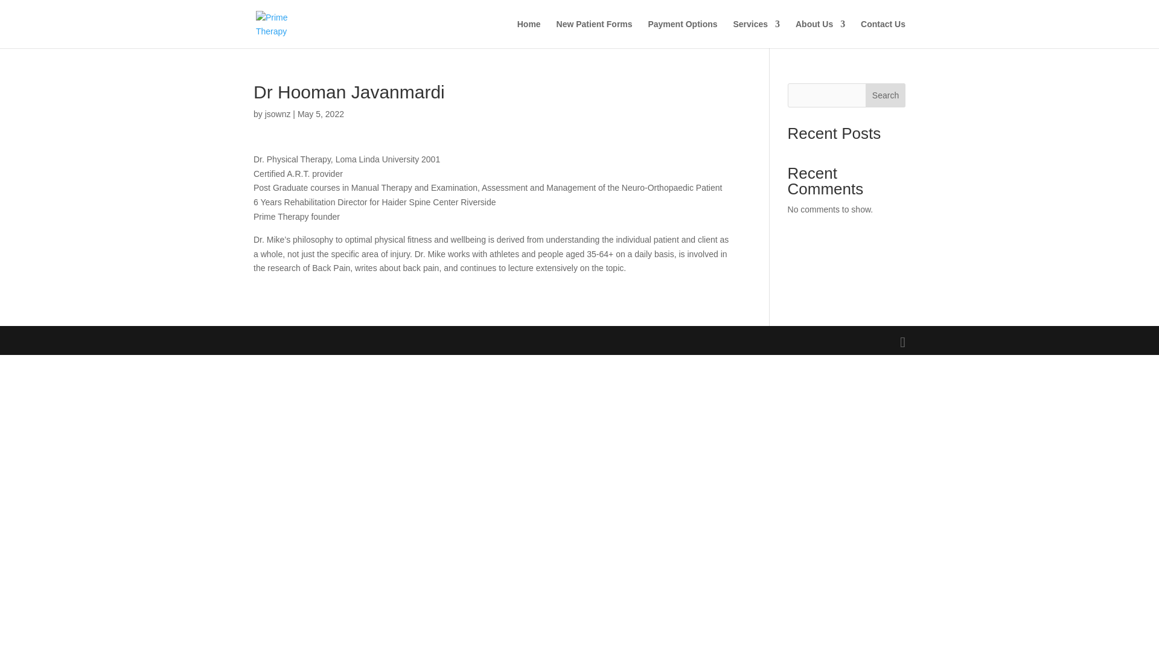  Describe the element at coordinates (594, 34) in the screenshot. I see `New Patient Forms` at that location.